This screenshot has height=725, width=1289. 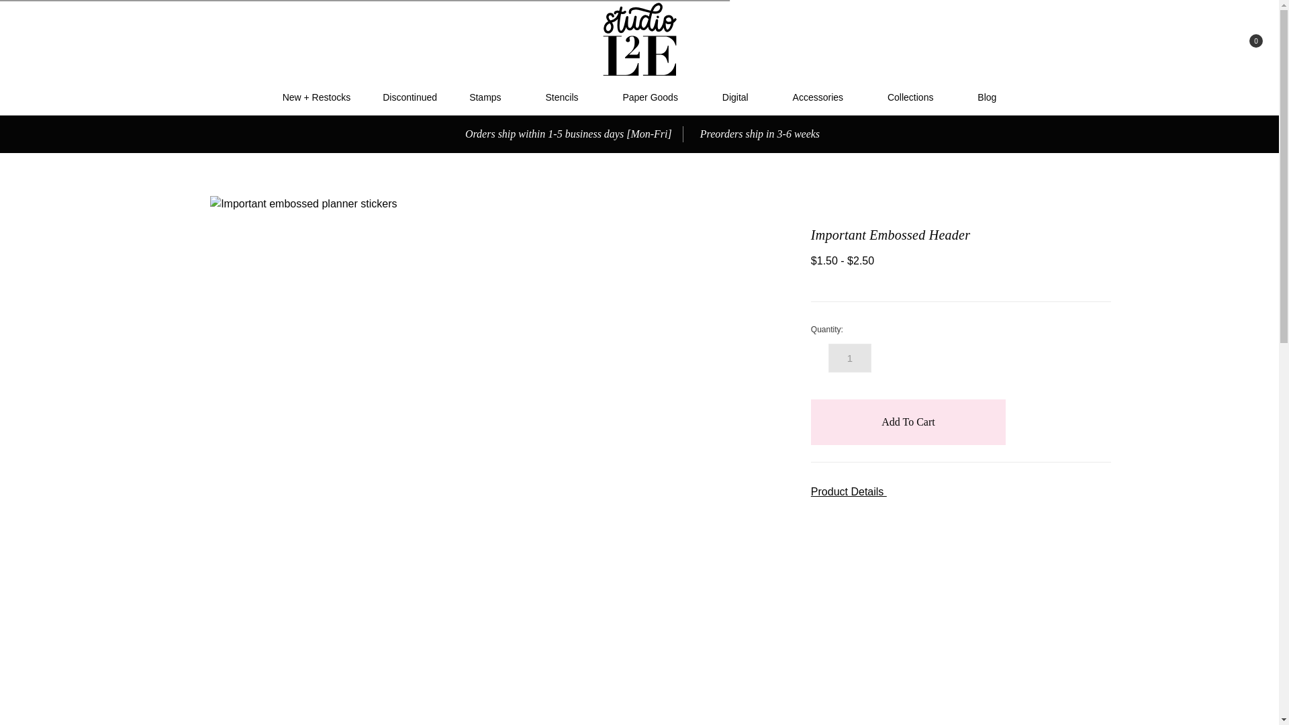 What do you see at coordinates (491, 97) in the screenshot?
I see `Stamps` at bounding box center [491, 97].